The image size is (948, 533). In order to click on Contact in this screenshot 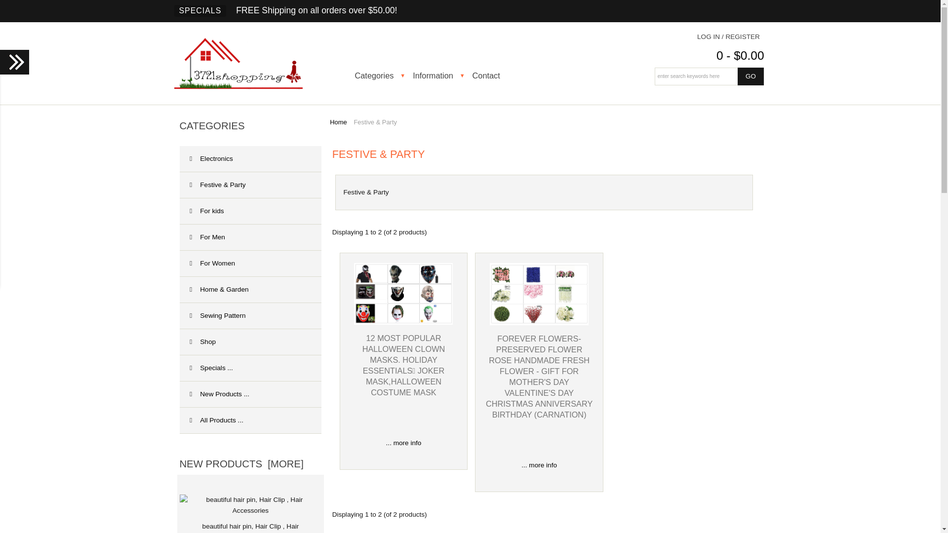, I will do `click(493, 76)`.